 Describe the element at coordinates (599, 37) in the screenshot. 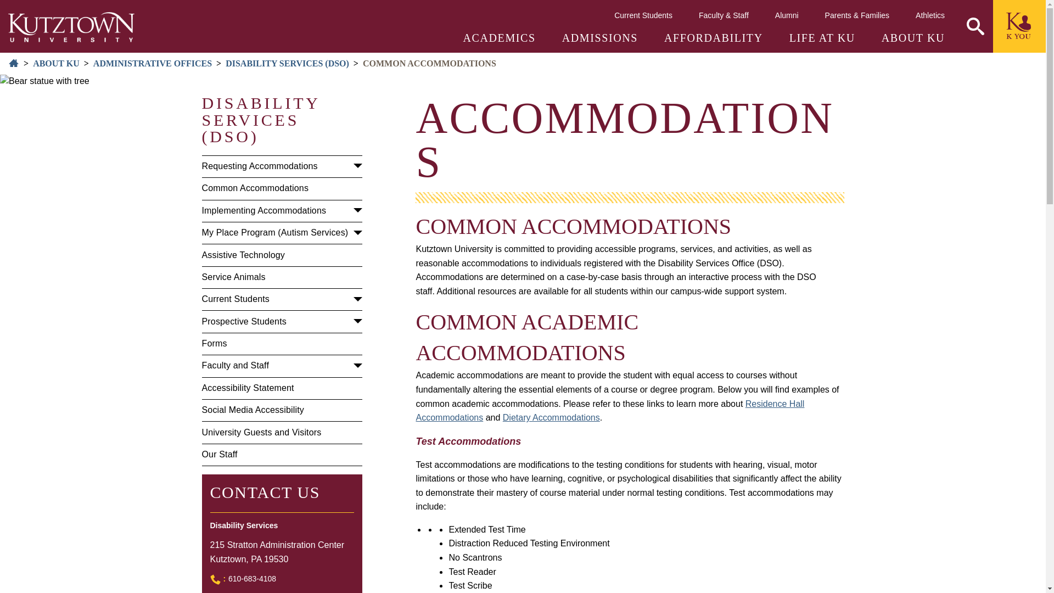

I see `ADMISSIONS` at that location.